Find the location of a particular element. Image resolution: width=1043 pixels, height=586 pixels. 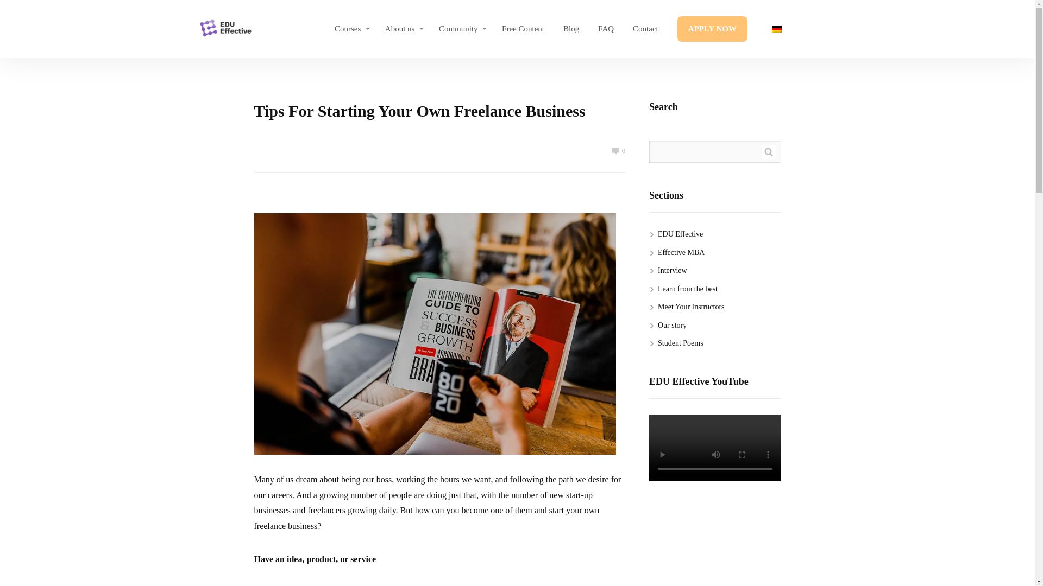

About us is located at coordinates (404, 29).